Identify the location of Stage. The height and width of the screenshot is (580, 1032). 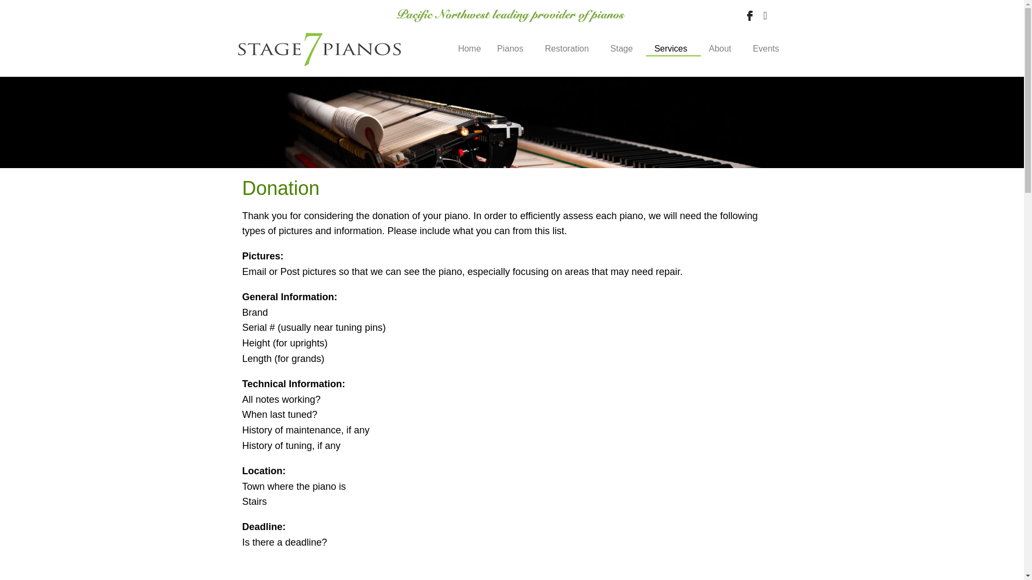
(625, 48).